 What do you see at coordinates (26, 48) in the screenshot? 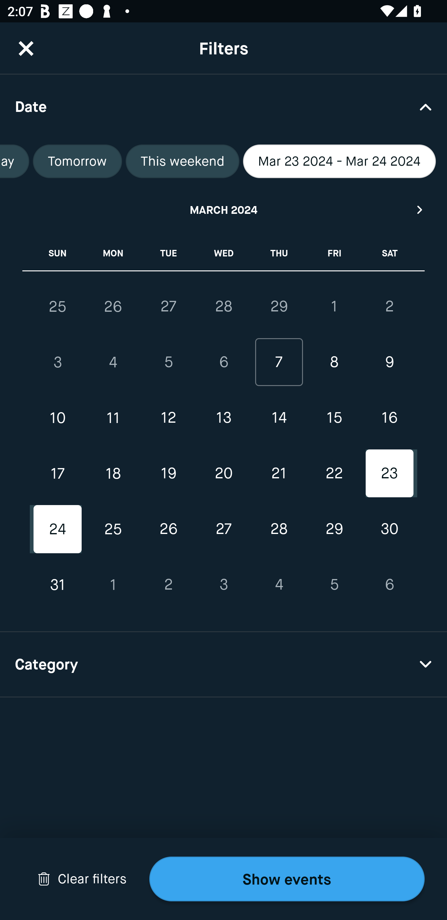
I see `CloseButton` at bounding box center [26, 48].